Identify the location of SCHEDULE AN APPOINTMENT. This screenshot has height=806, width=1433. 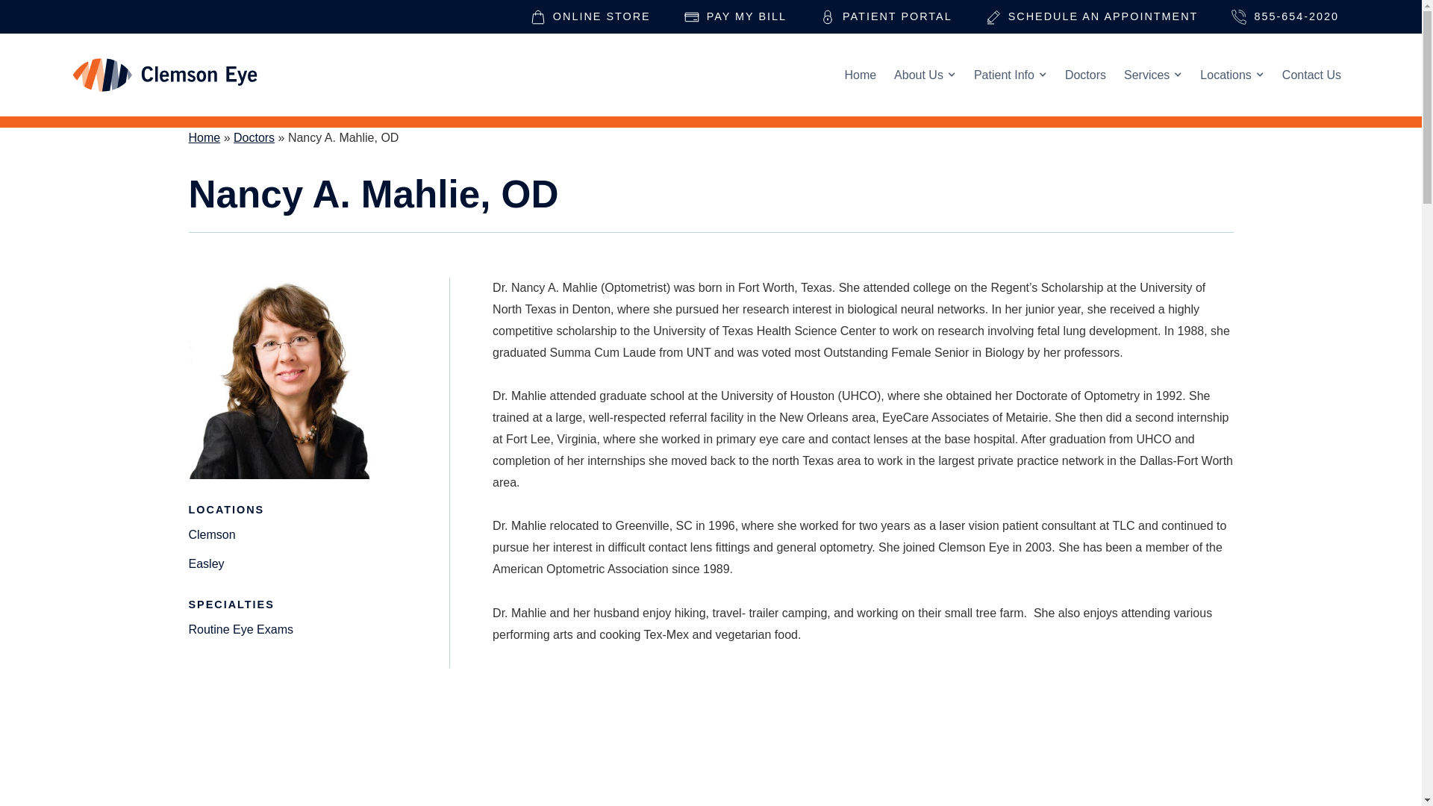
(1091, 16).